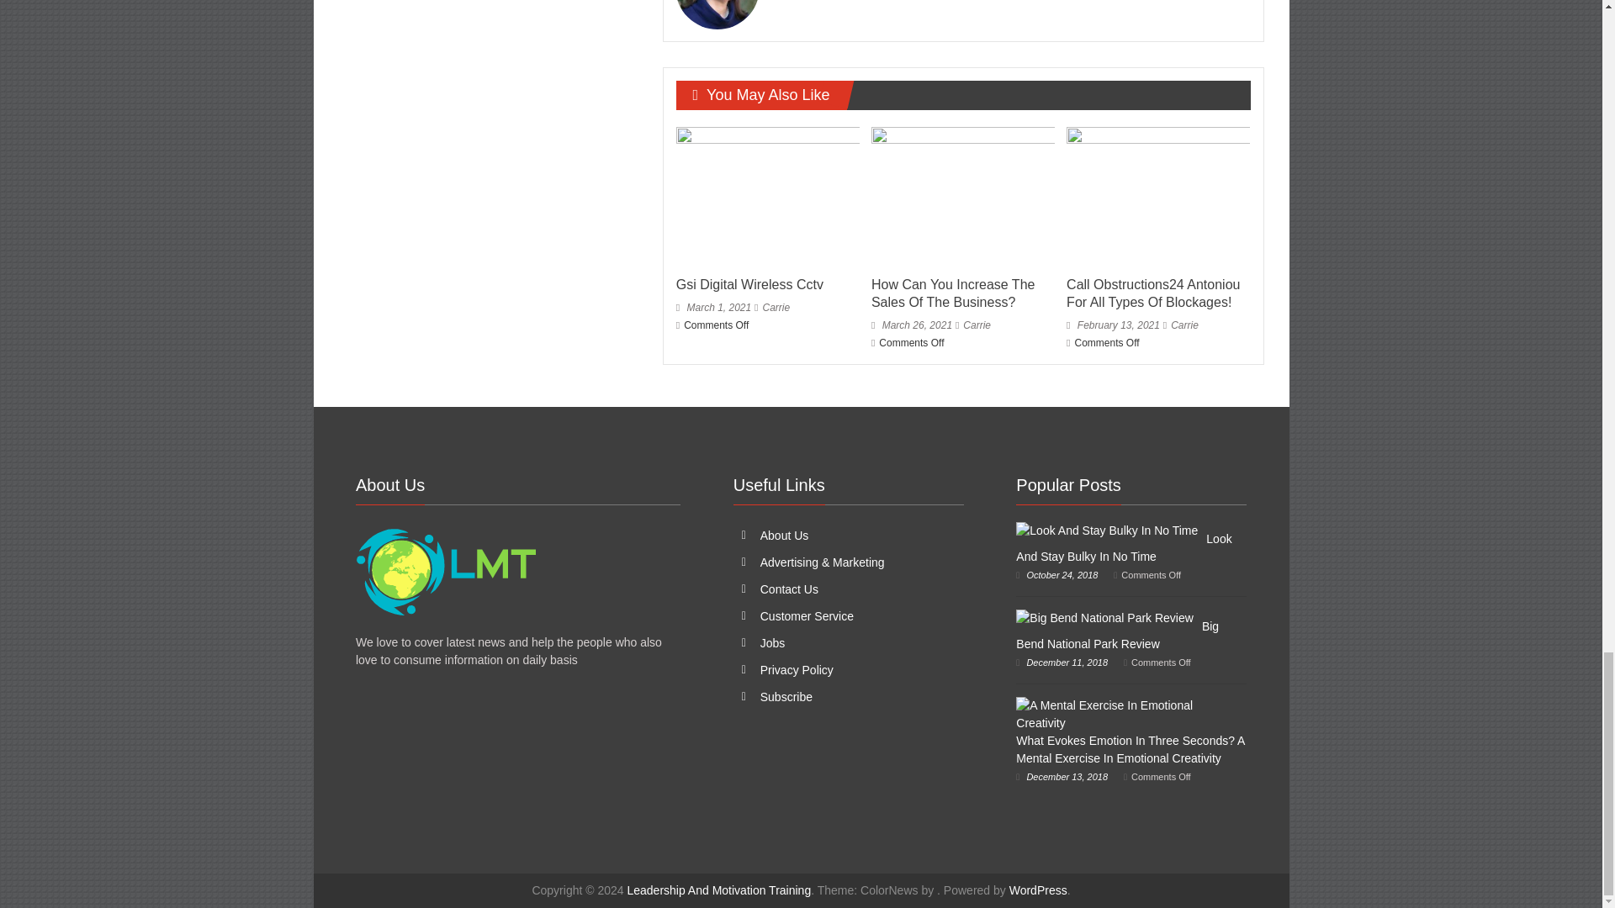 Image resolution: width=1615 pixels, height=908 pixels. Describe the element at coordinates (953, 293) in the screenshot. I see `How Can You Increase The Sales Of The Business?` at that location.